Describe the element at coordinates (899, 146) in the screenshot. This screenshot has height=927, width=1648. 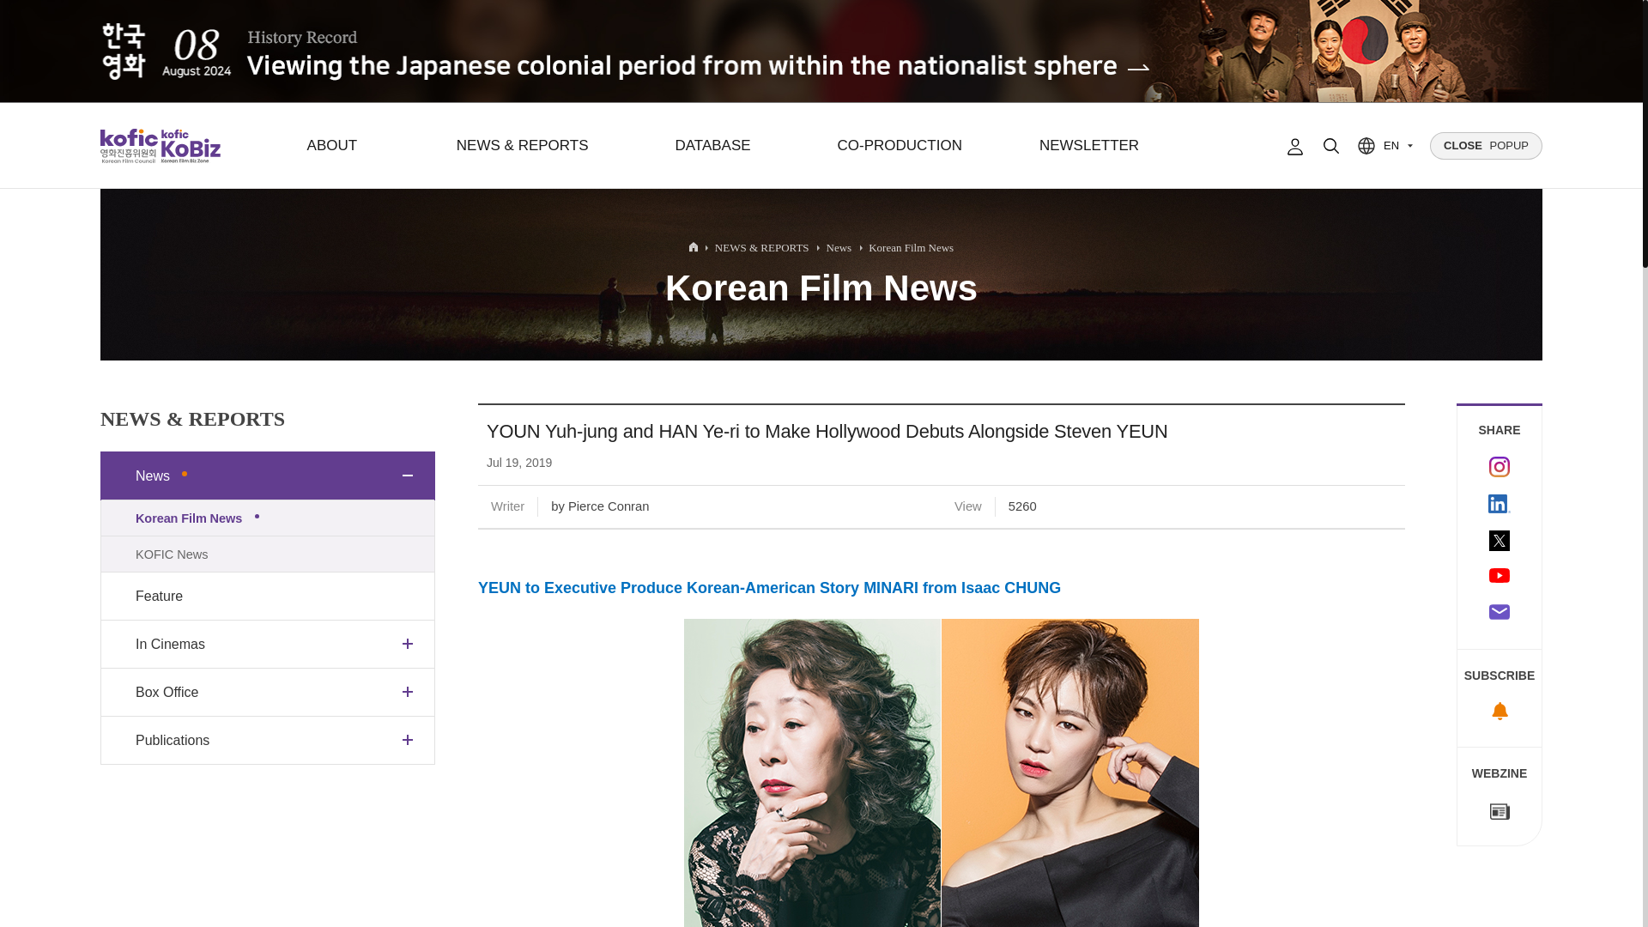
I see `CO-PRODUCTION` at that location.